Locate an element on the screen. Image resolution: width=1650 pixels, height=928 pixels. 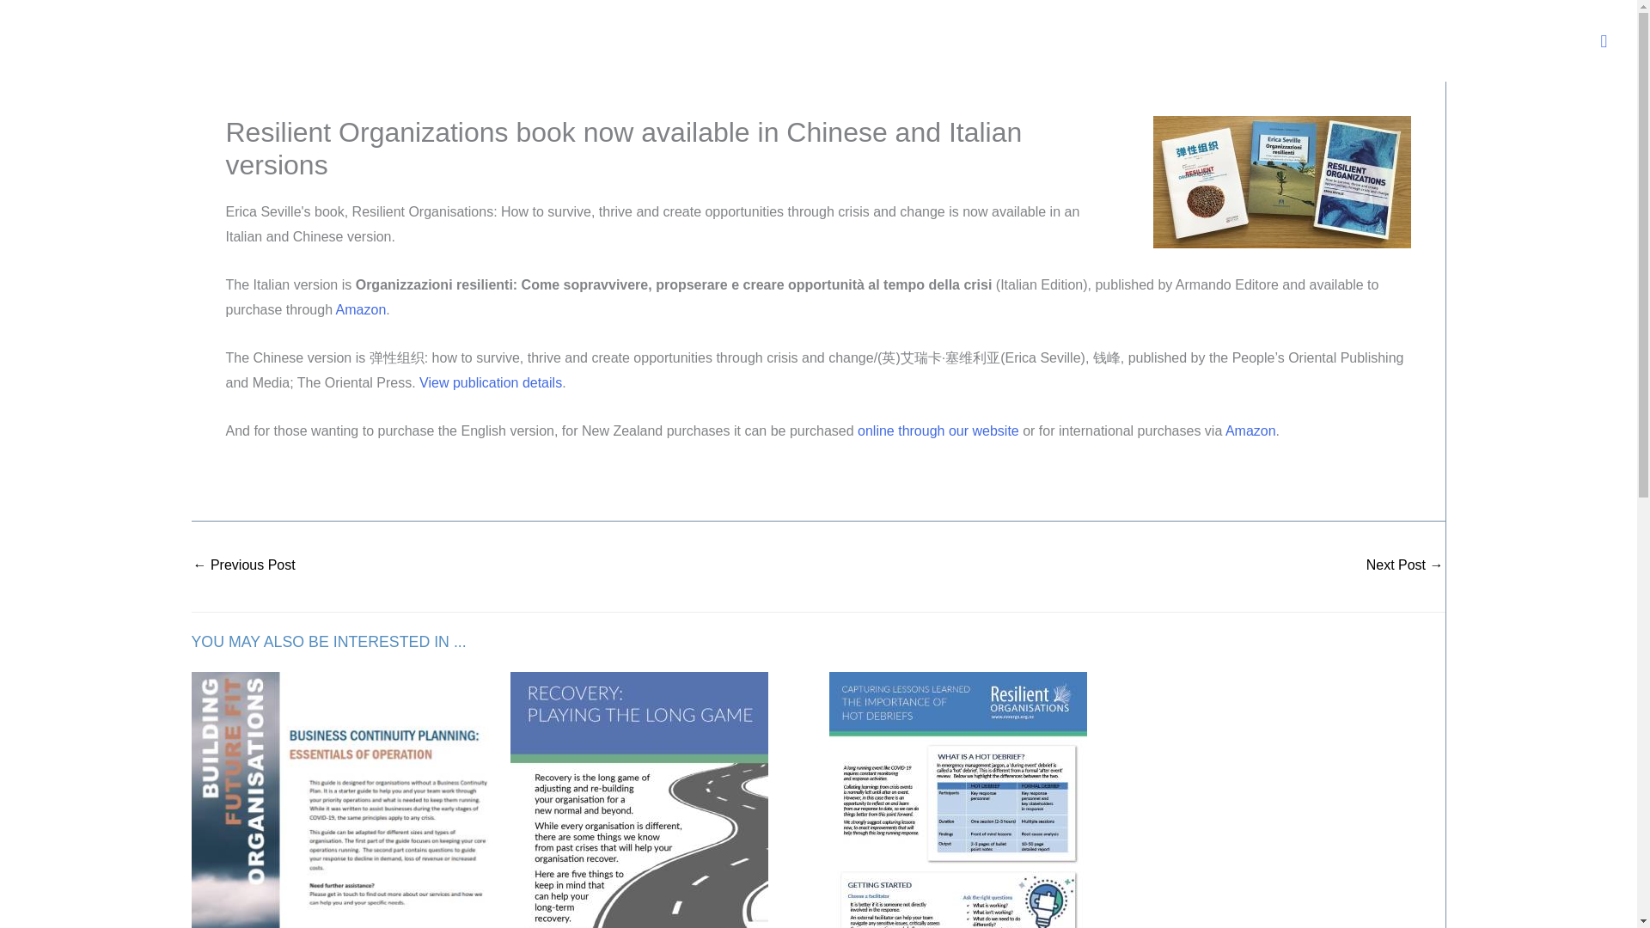
Our services is located at coordinates (978, 45).